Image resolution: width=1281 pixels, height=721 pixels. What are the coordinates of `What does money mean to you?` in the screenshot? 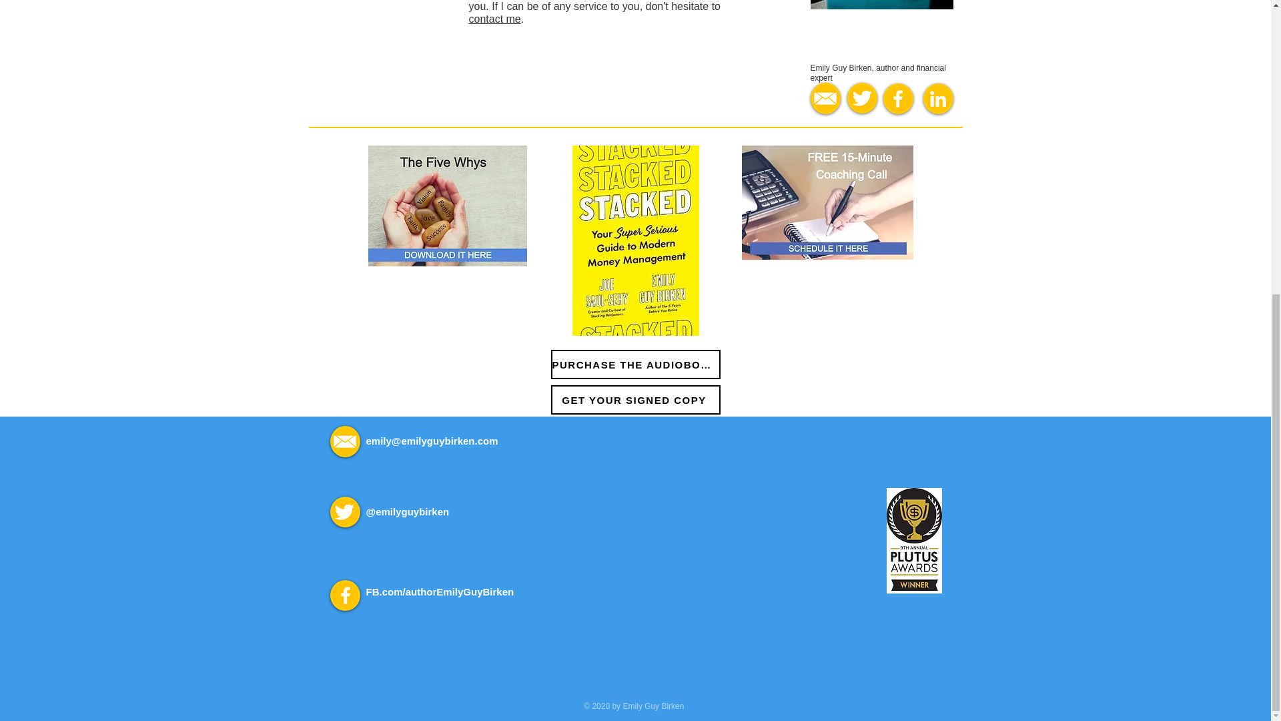 It's located at (447, 206).